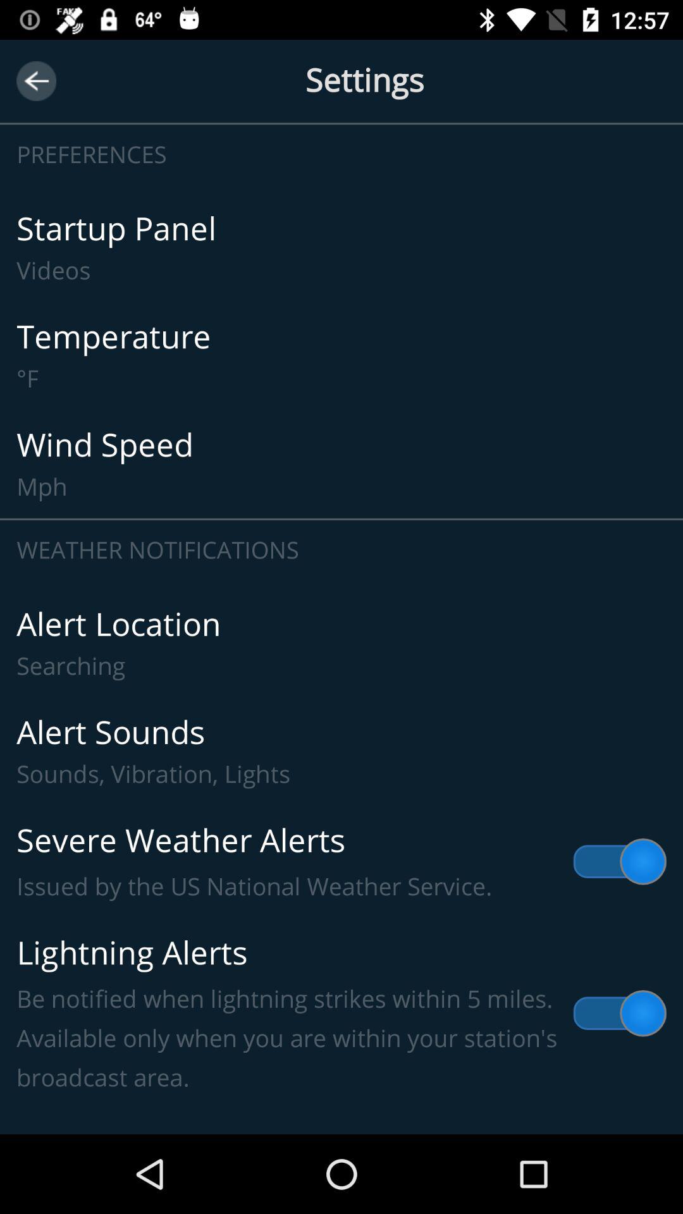 The width and height of the screenshot is (683, 1214). I want to click on turn off icon below the weather notifications, so click(341, 644).